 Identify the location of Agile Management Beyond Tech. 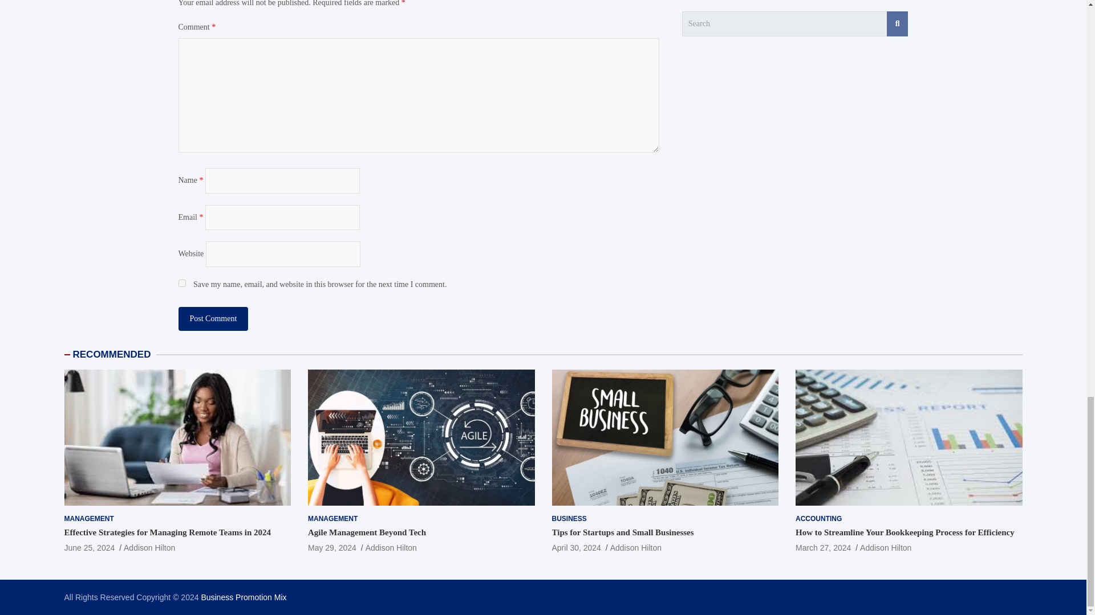
(332, 547).